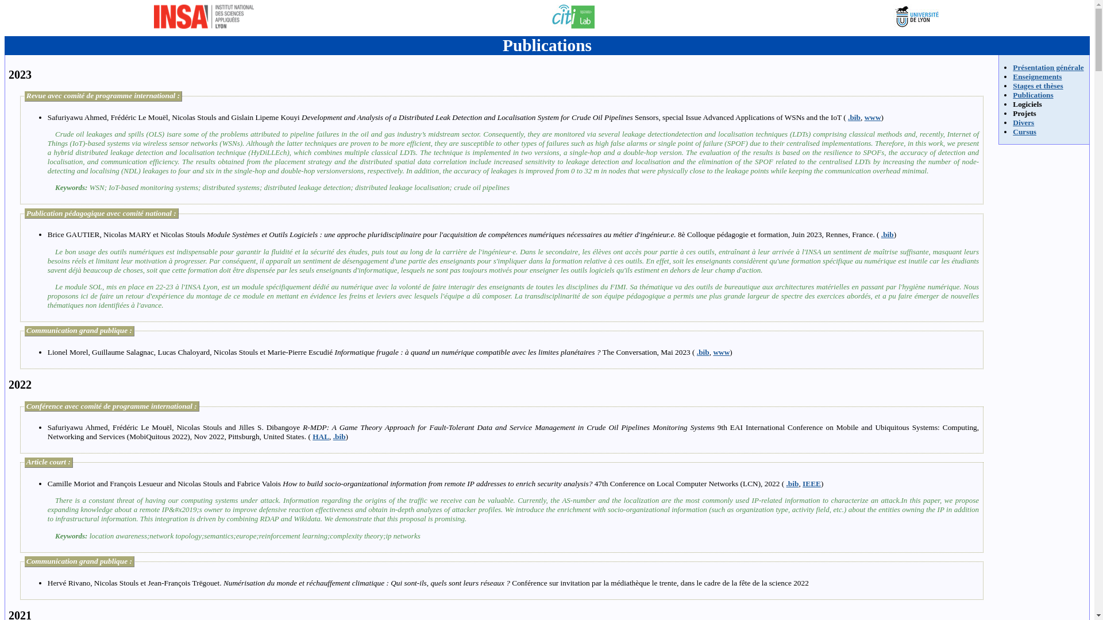 This screenshot has width=1103, height=620. Describe the element at coordinates (887, 234) in the screenshot. I see `.bib` at that location.